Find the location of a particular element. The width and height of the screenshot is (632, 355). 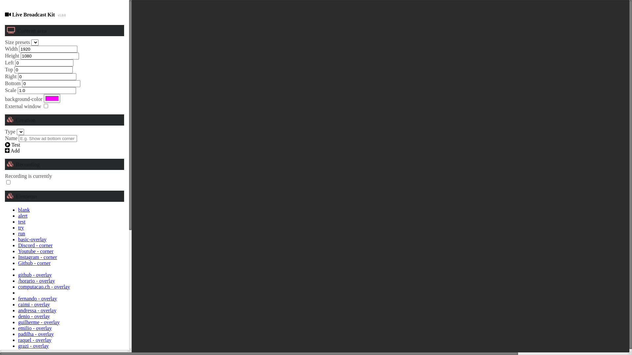

Youtube - corner is located at coordinates (36, 251).